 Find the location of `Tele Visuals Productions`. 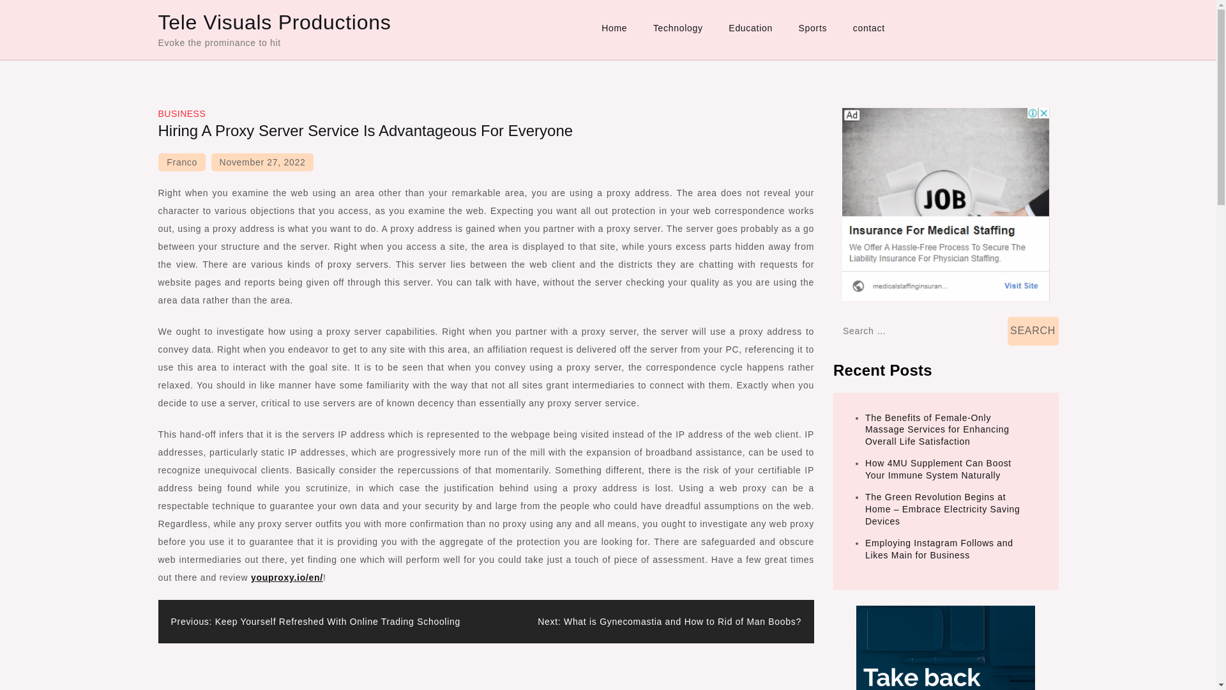

Tele Visuals Productions is located at coordinates (275, 22).